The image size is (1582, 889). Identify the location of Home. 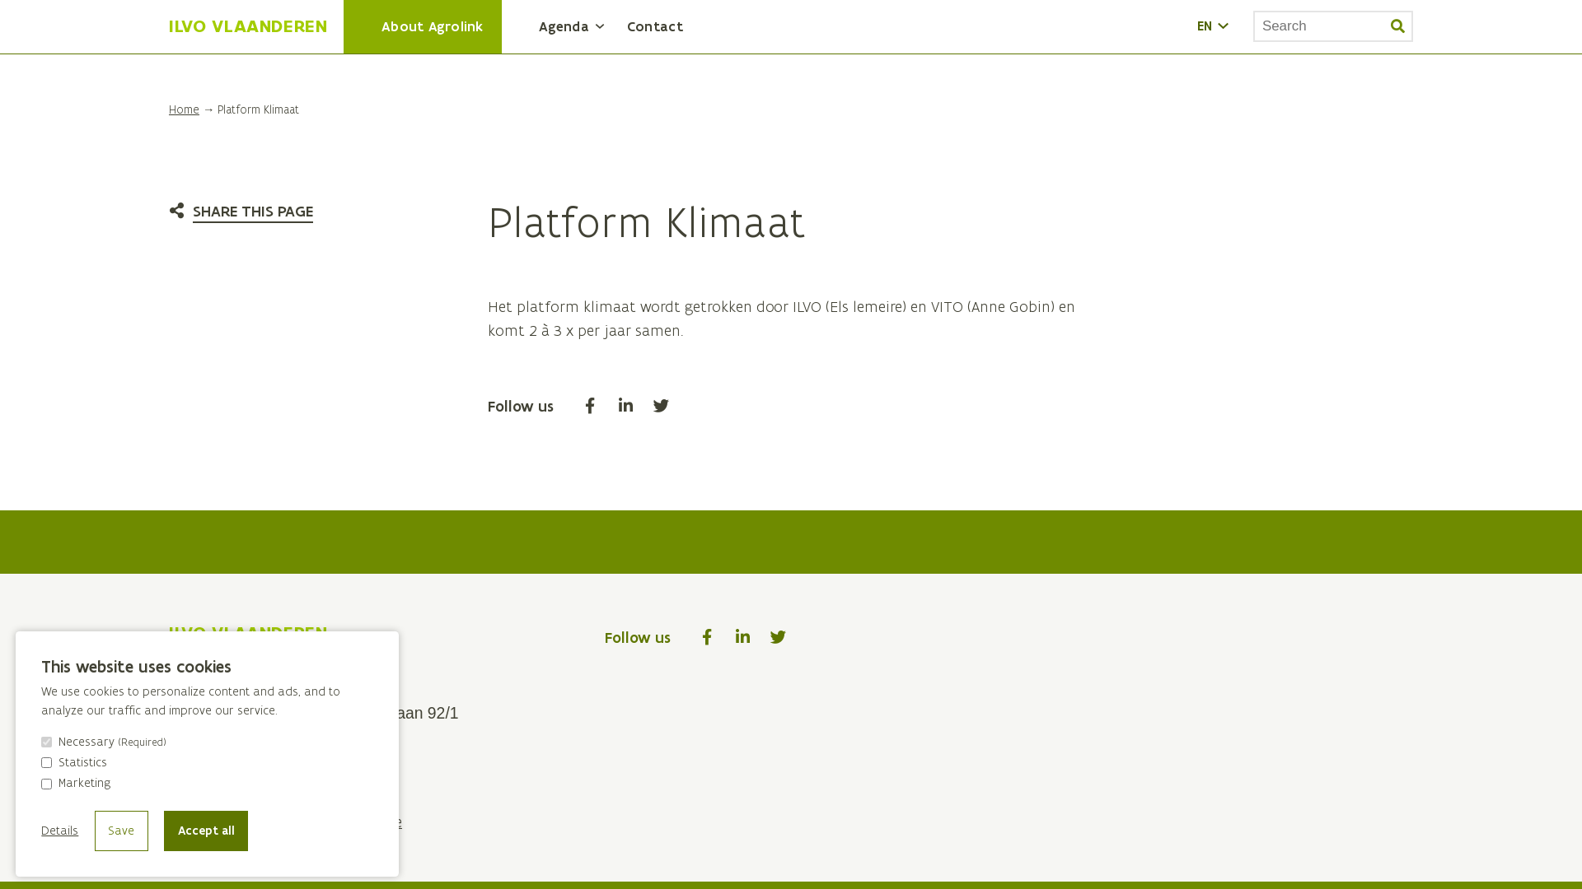
(185, 110).